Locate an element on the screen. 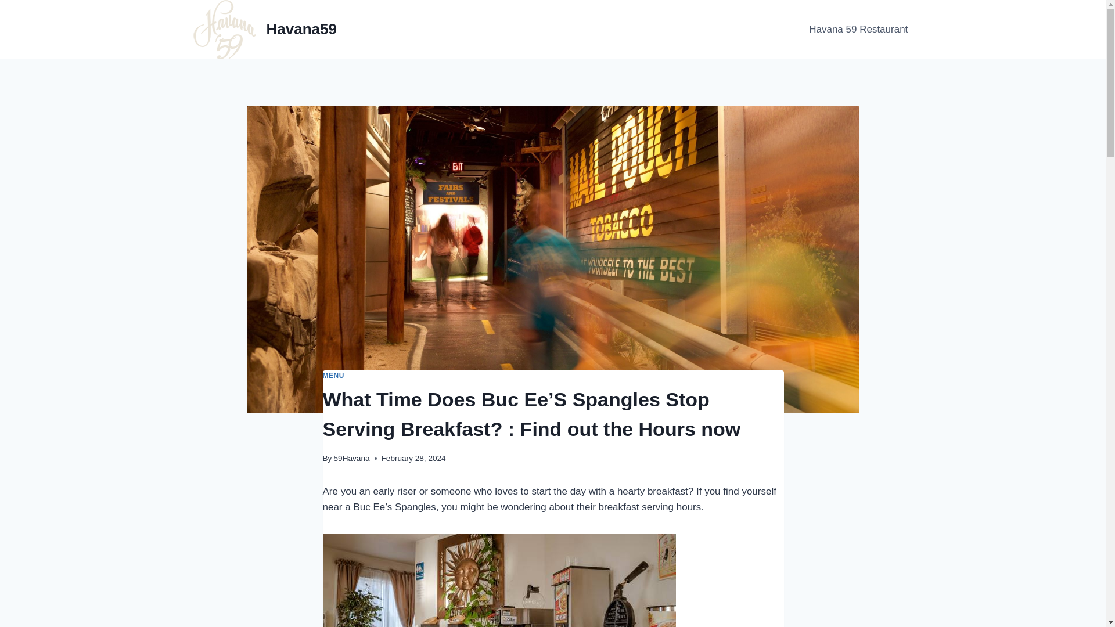  Havana59 is located at coordinates (265, 29).